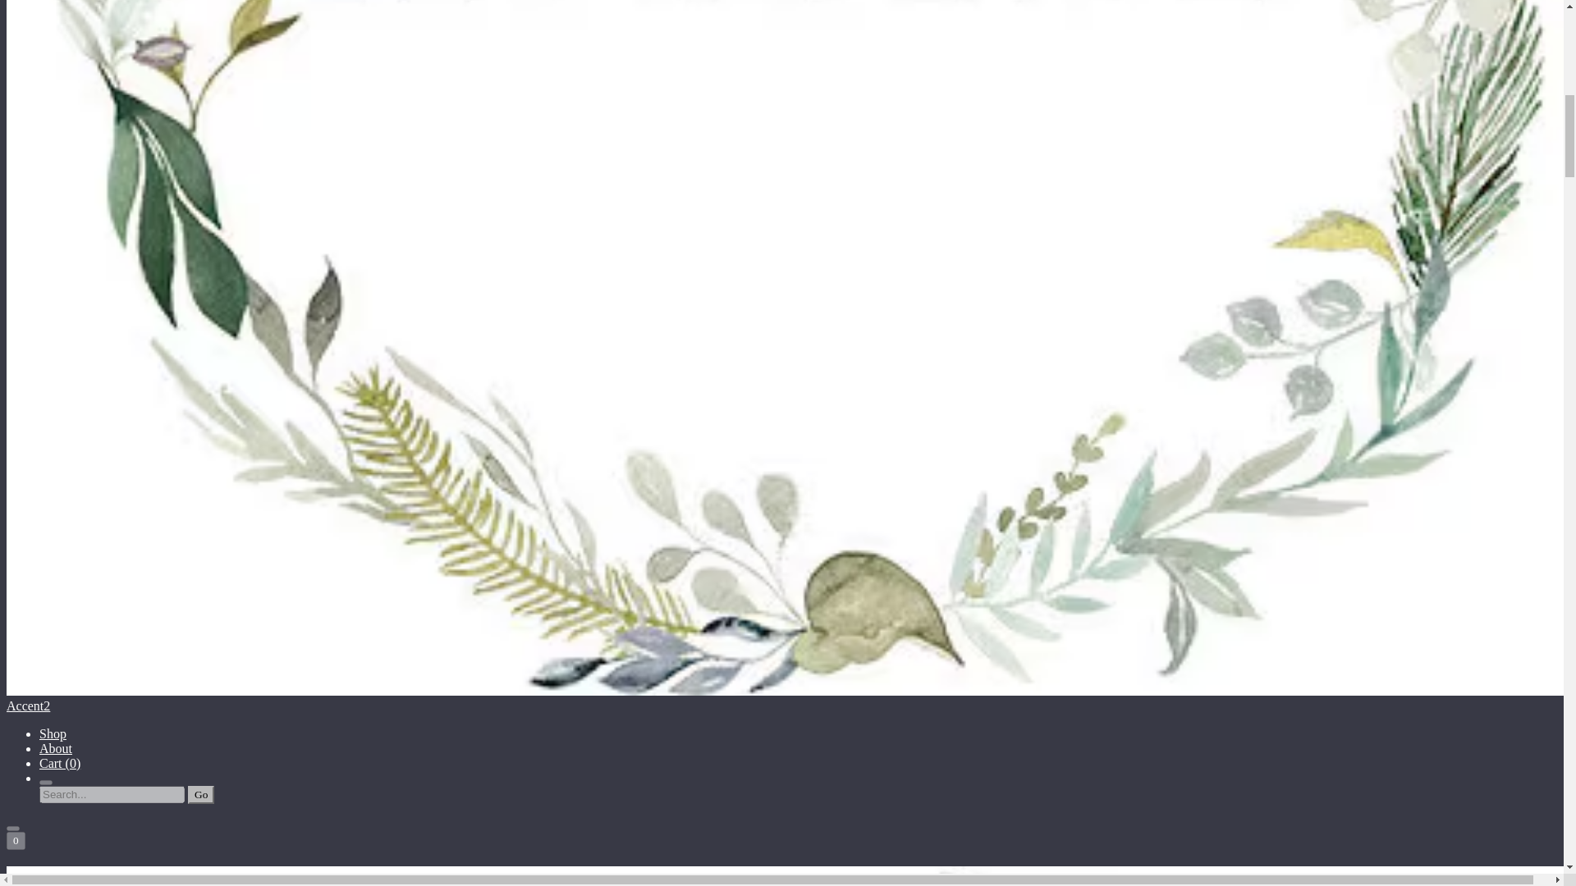 The image size is (1576, 886). What do you see at coordinates (53, 733) in the screenshot?
I see `Shop` at bounding box center [53, 733].